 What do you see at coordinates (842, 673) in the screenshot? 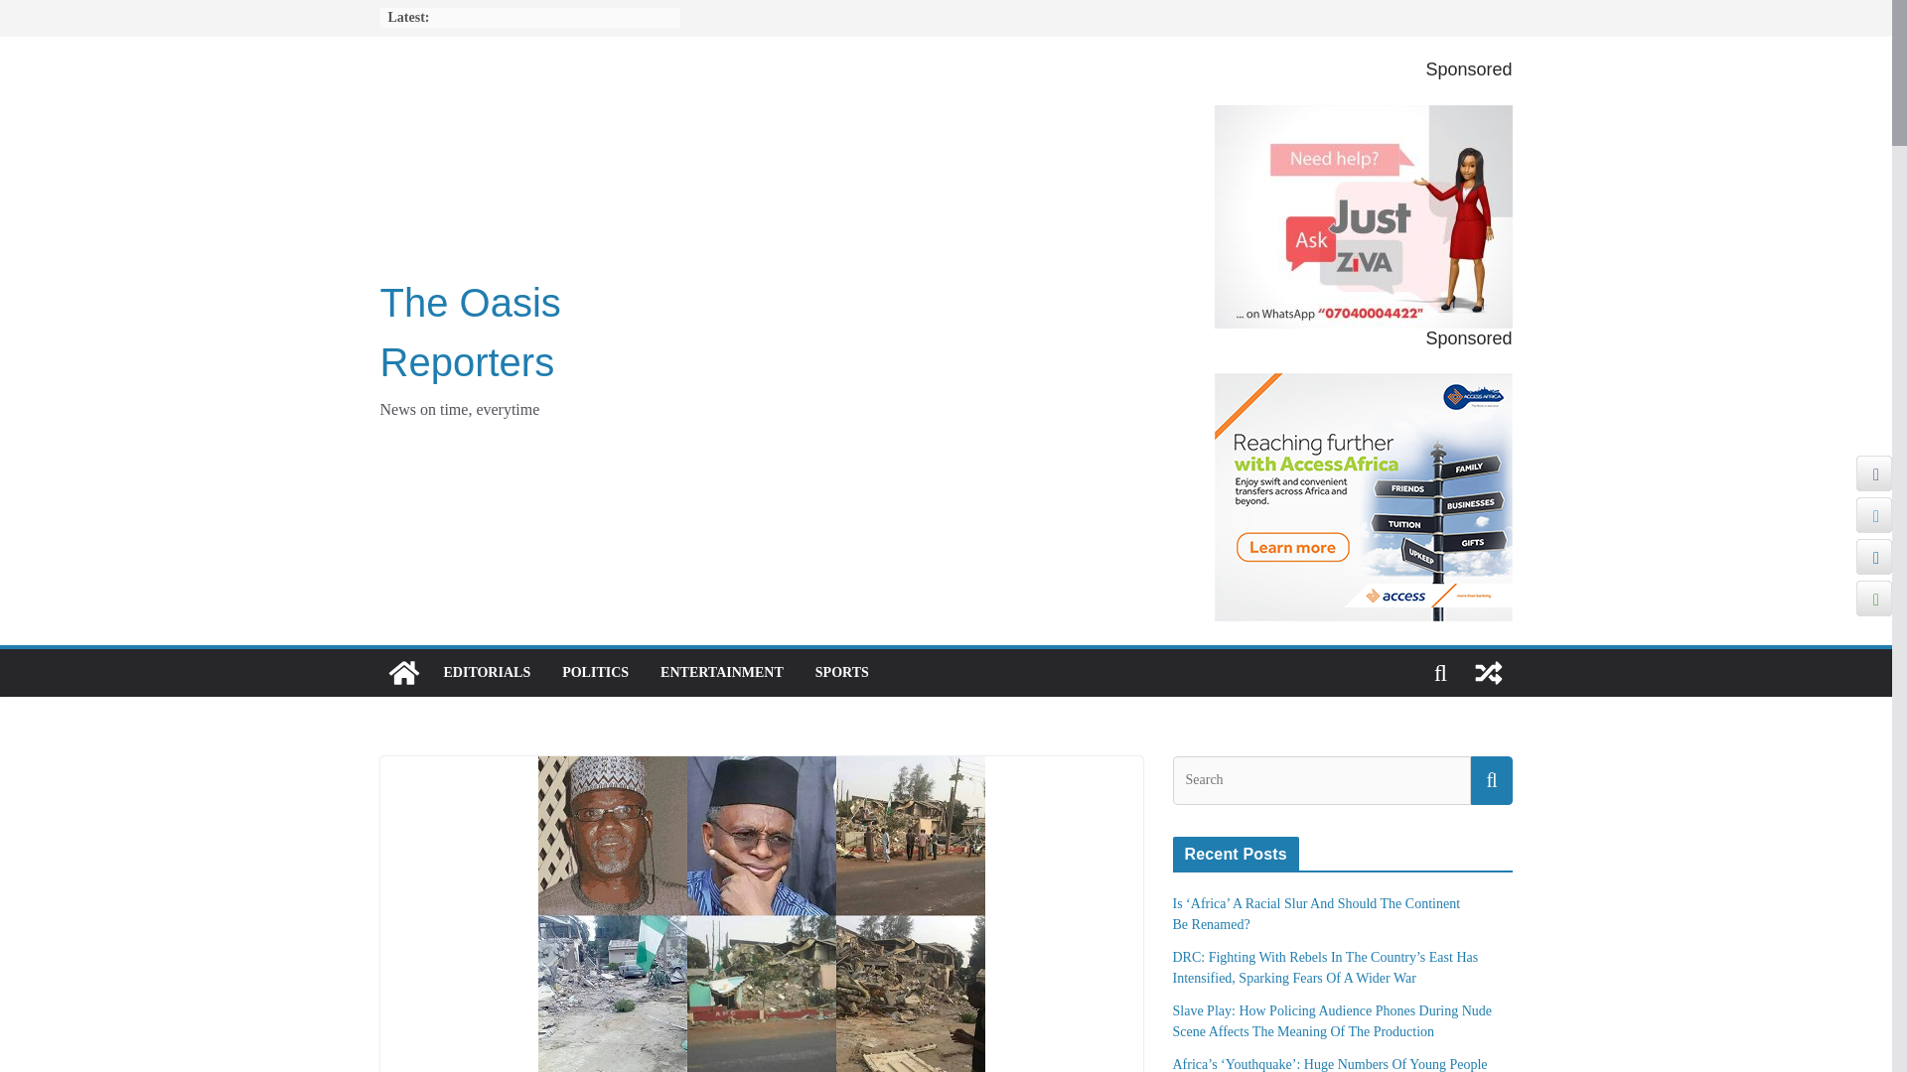
I see `SPORTS` at bounding box center [842, 673].